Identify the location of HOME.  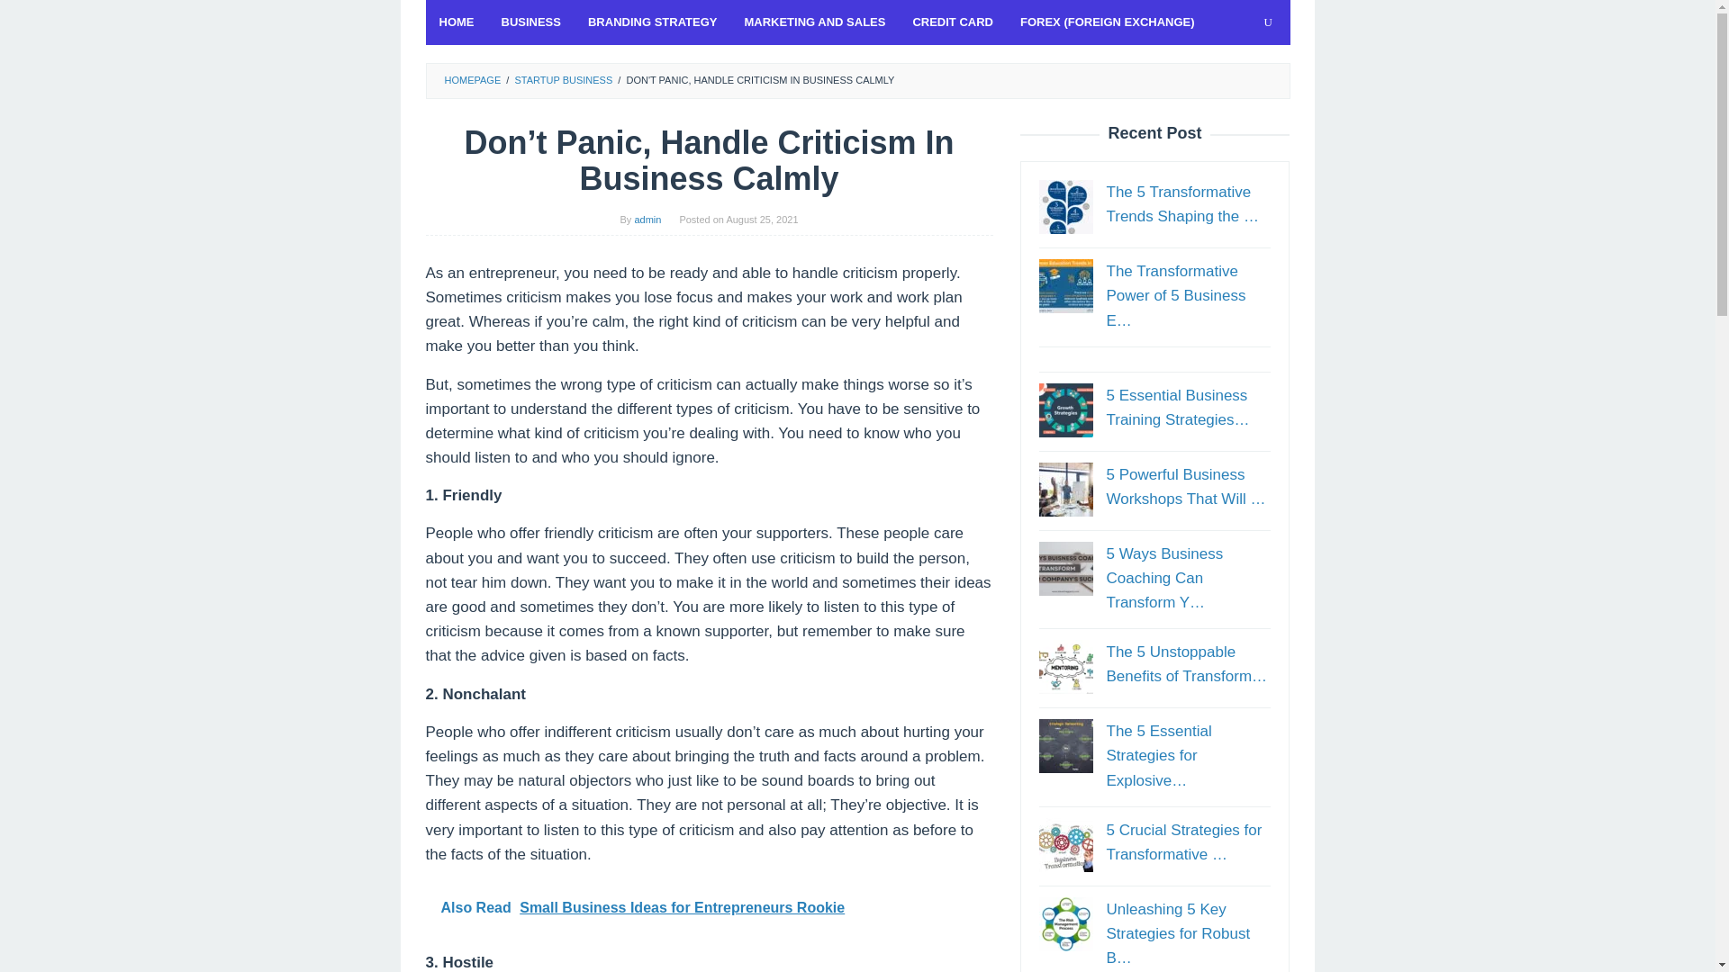
(456, 22).